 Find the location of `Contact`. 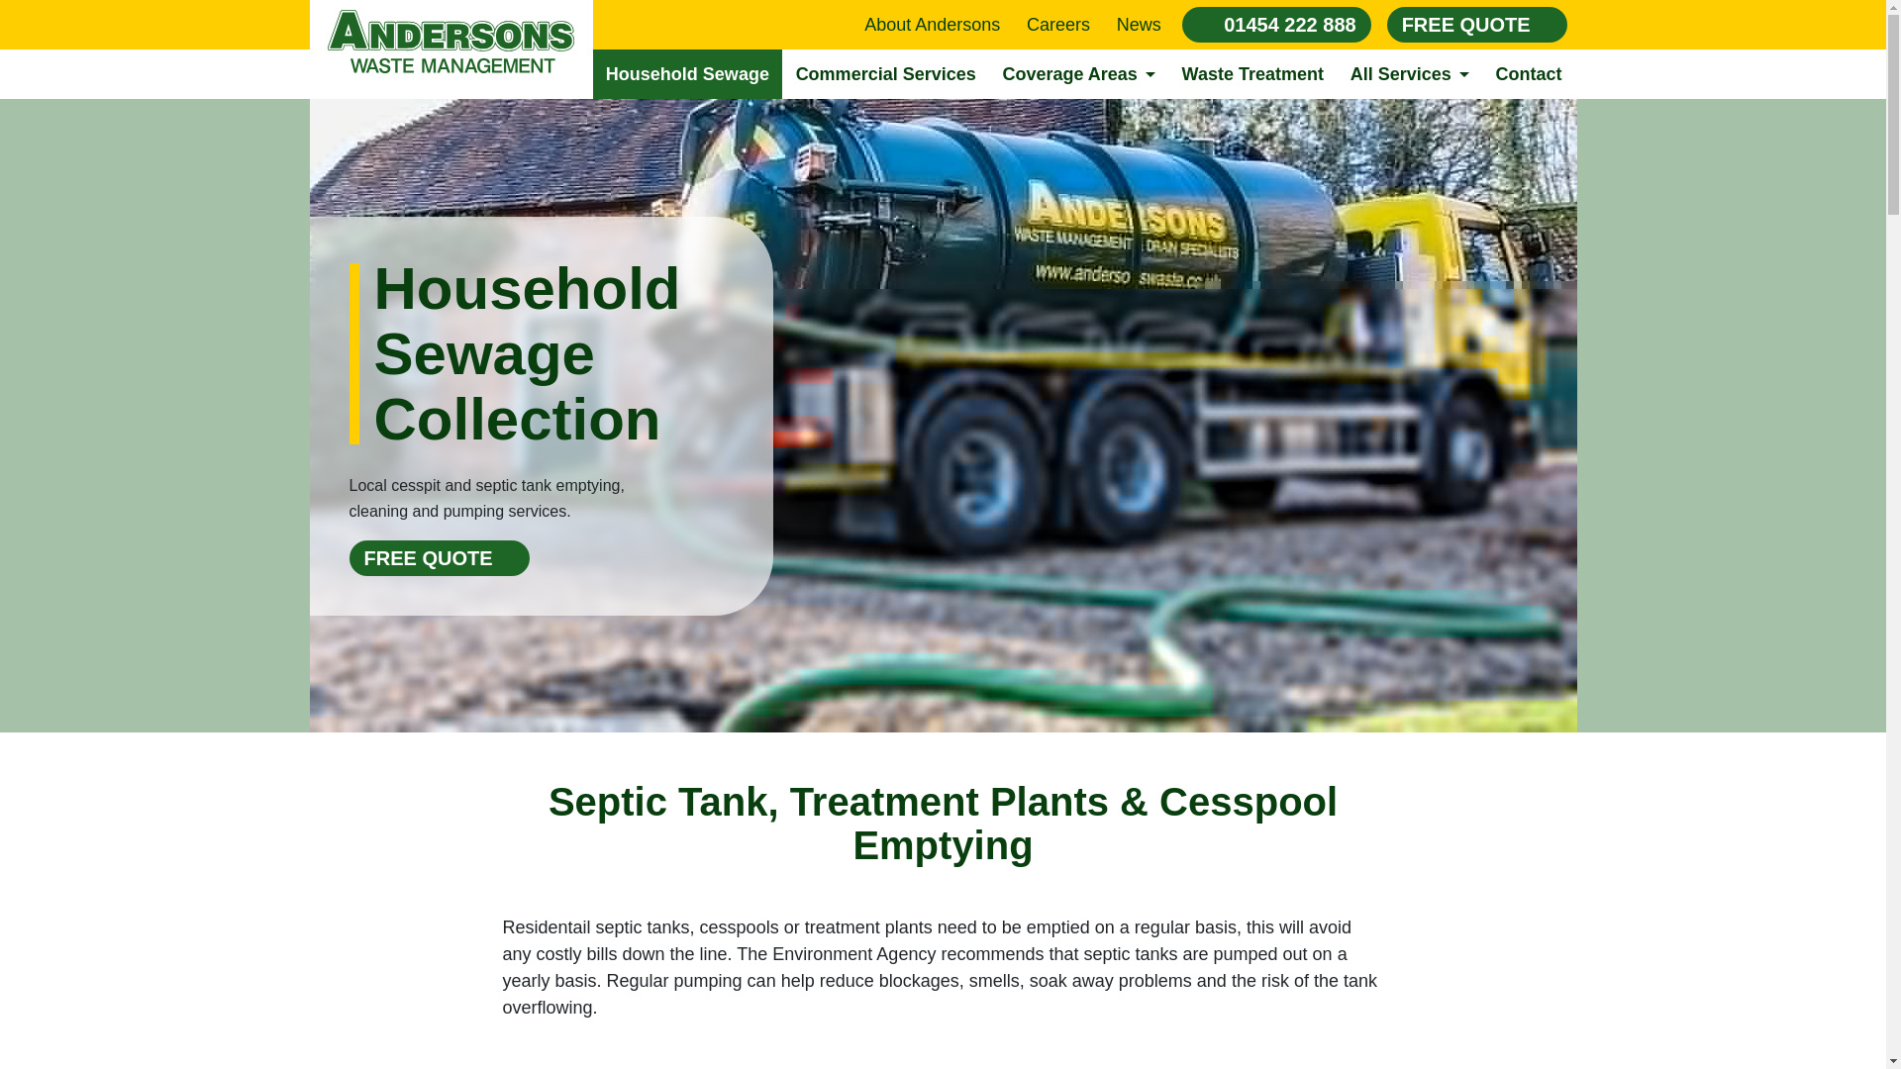

Contact is located at coordinates (1529, 73).